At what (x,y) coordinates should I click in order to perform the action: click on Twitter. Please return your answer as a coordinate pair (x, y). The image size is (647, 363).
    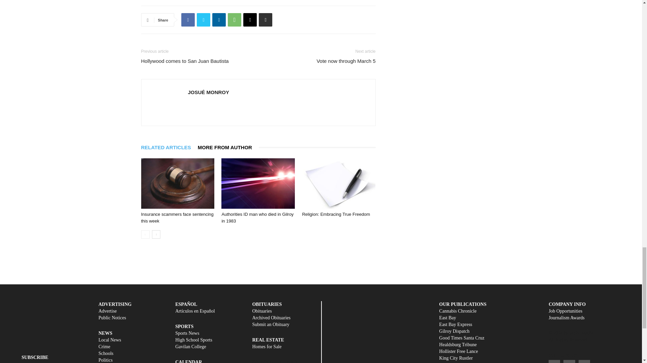
    Looking at the image, I should click on (204, 19).